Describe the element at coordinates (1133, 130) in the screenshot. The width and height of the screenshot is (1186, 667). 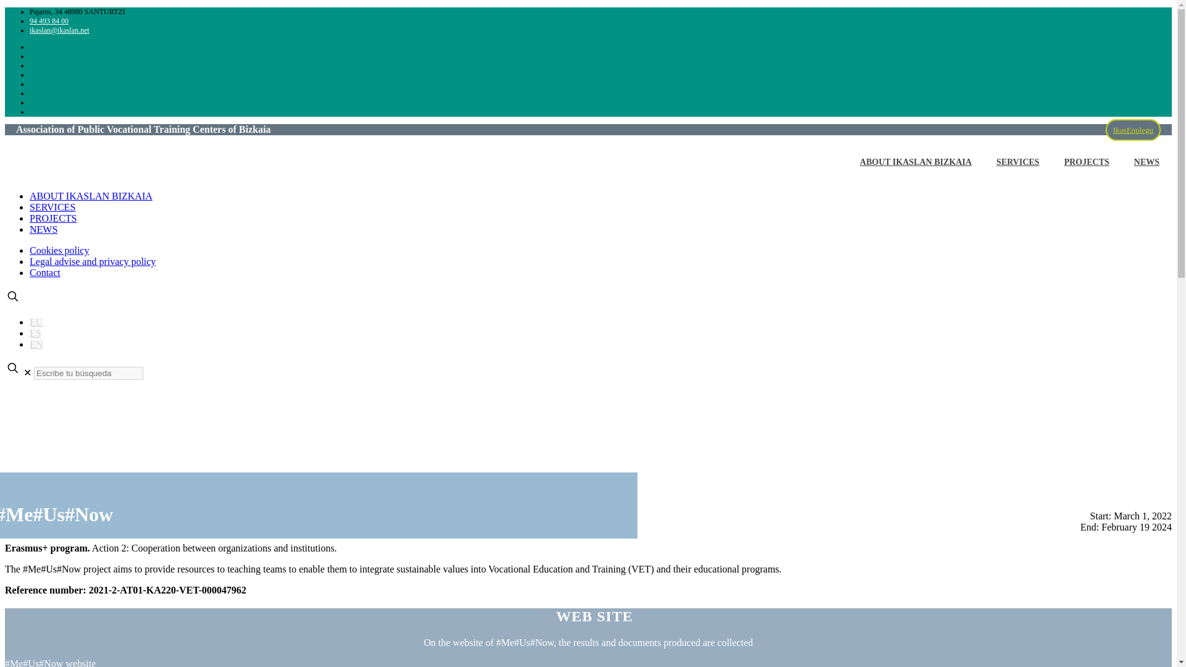
I see `IkasEnplegu` at that location.